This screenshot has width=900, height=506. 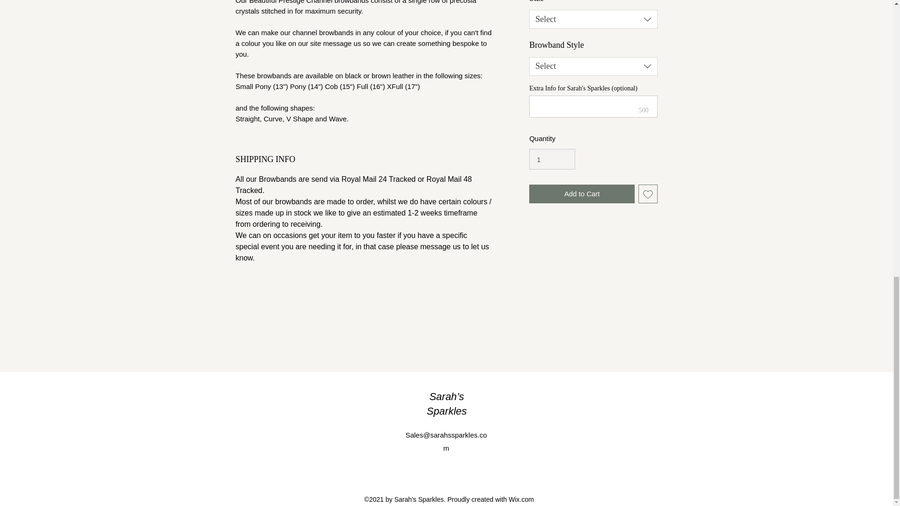 I want to click on Add to Cart, so click(x=581, y=194).